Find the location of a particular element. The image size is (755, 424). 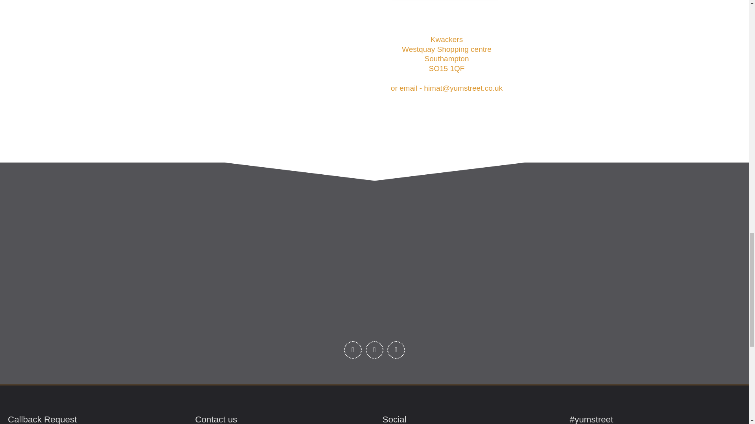

Pinterest is located at coordinates (396, 350).